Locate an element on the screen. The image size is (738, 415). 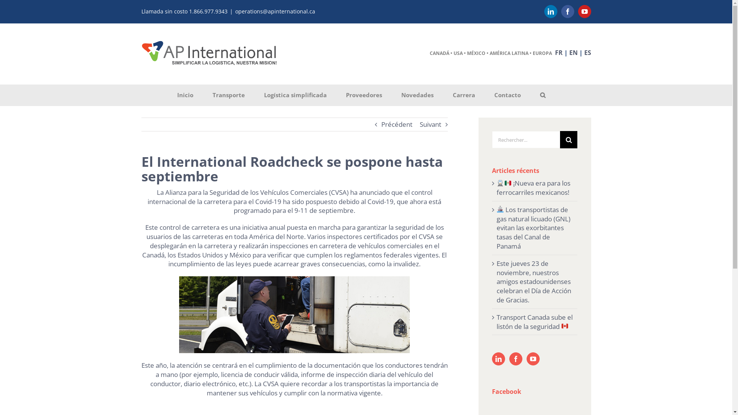
Transporte is located at coordinates (228, 95).